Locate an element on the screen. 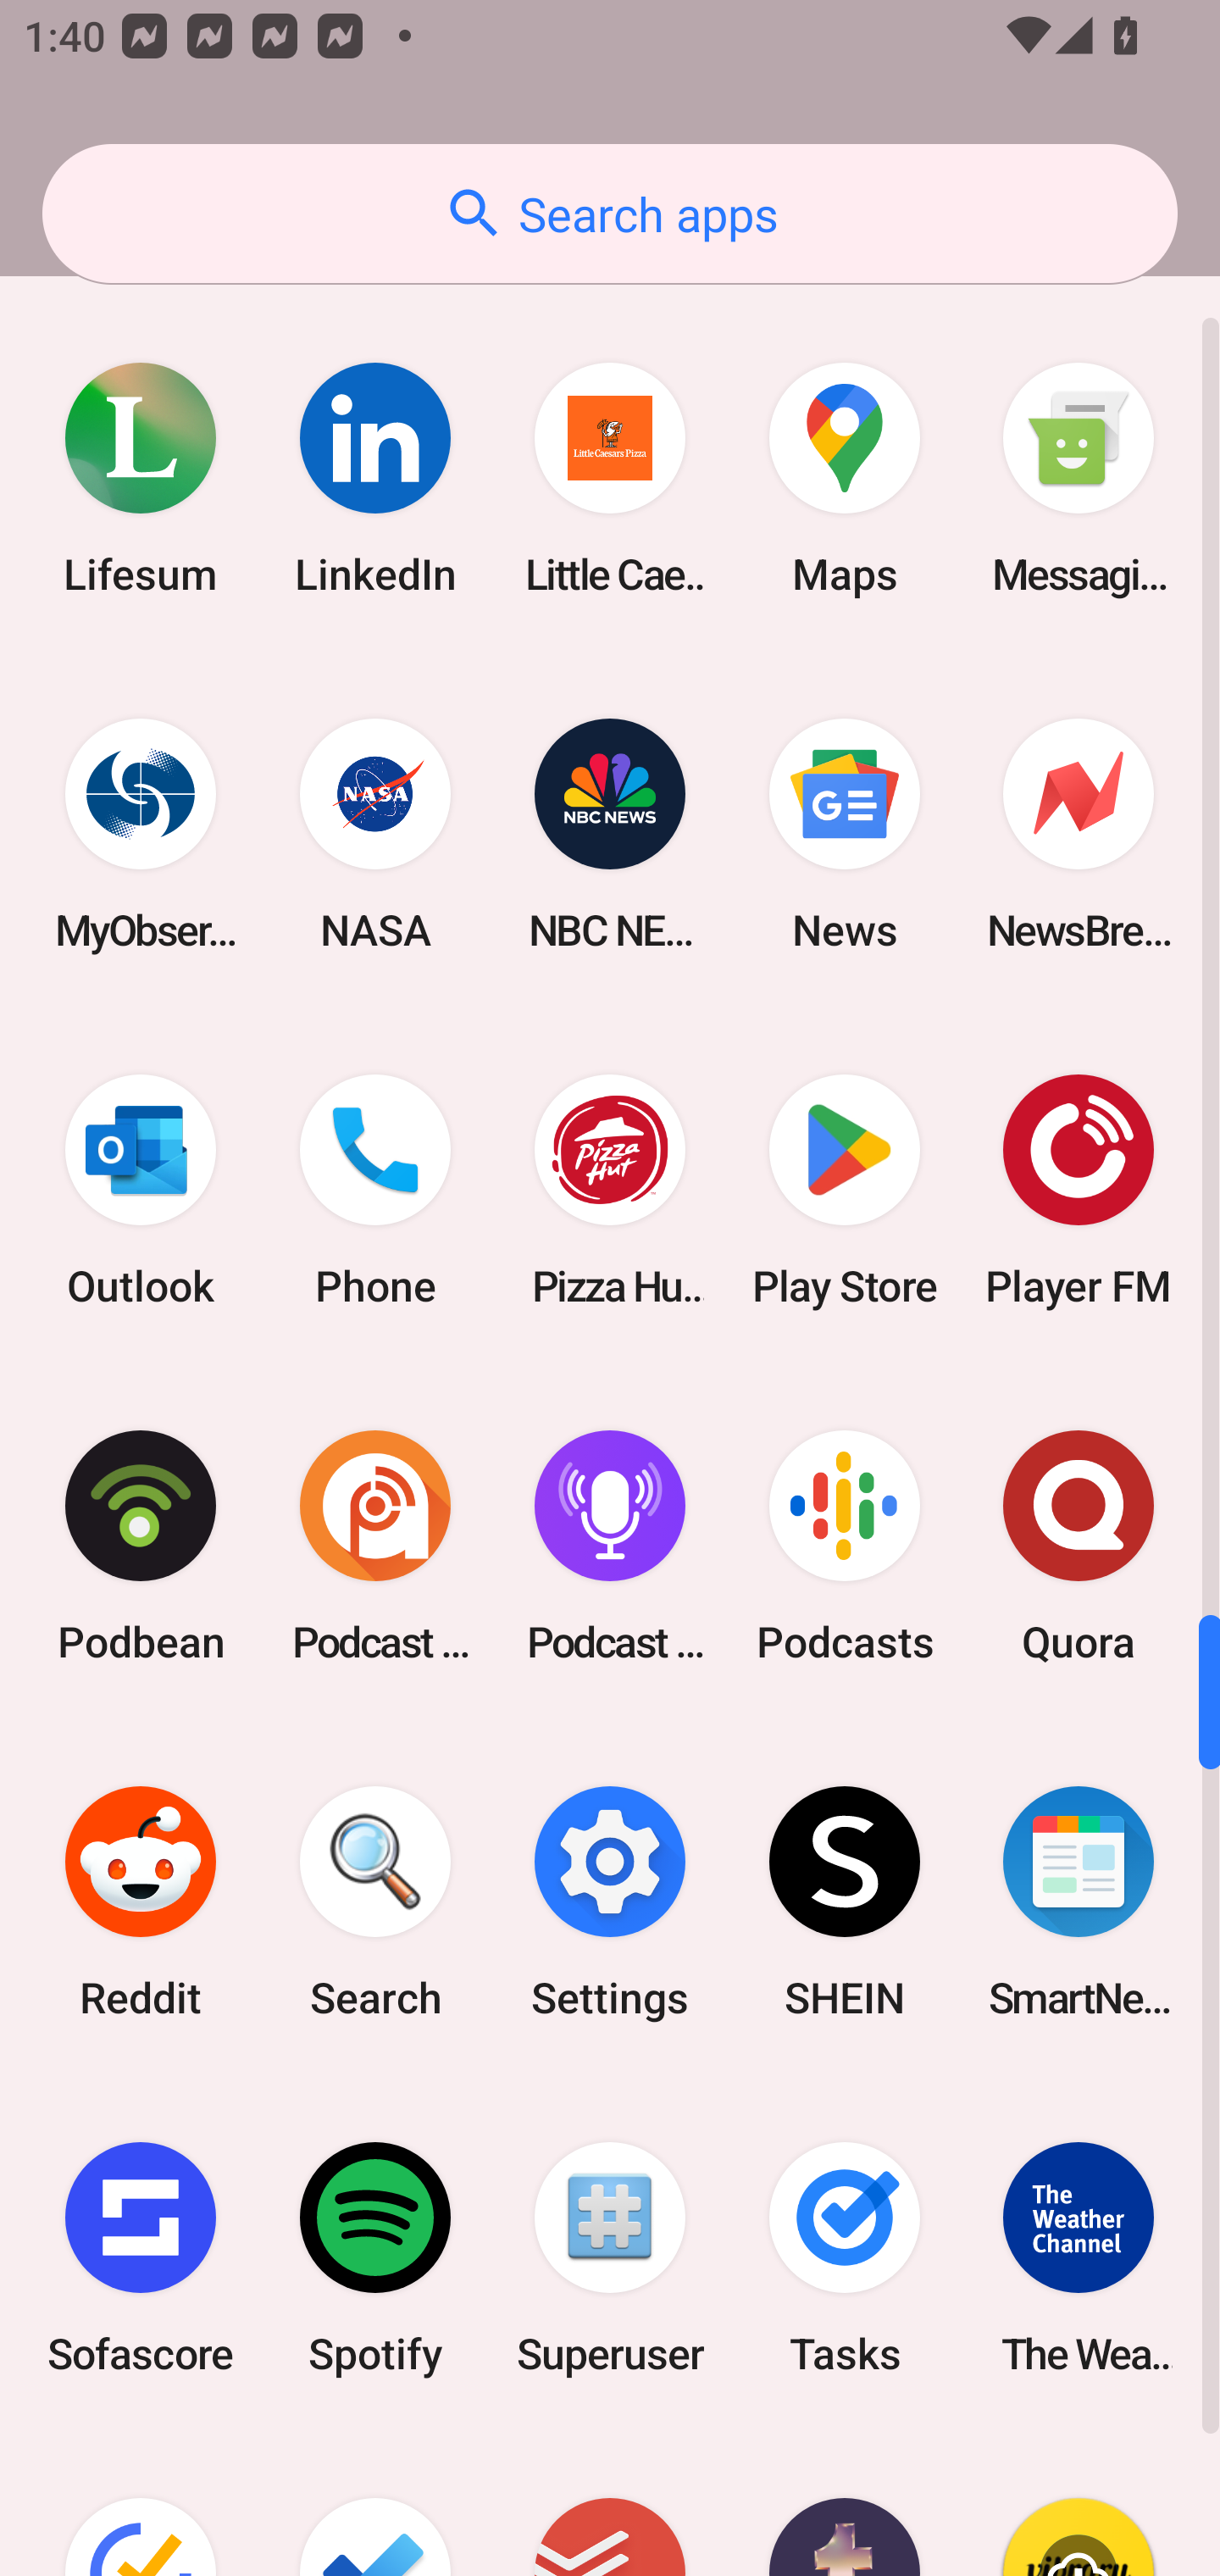 Image resolution: width=1220 pixels, height=2576 pixels. NewsBreak is located at coordinates (1079, 834).